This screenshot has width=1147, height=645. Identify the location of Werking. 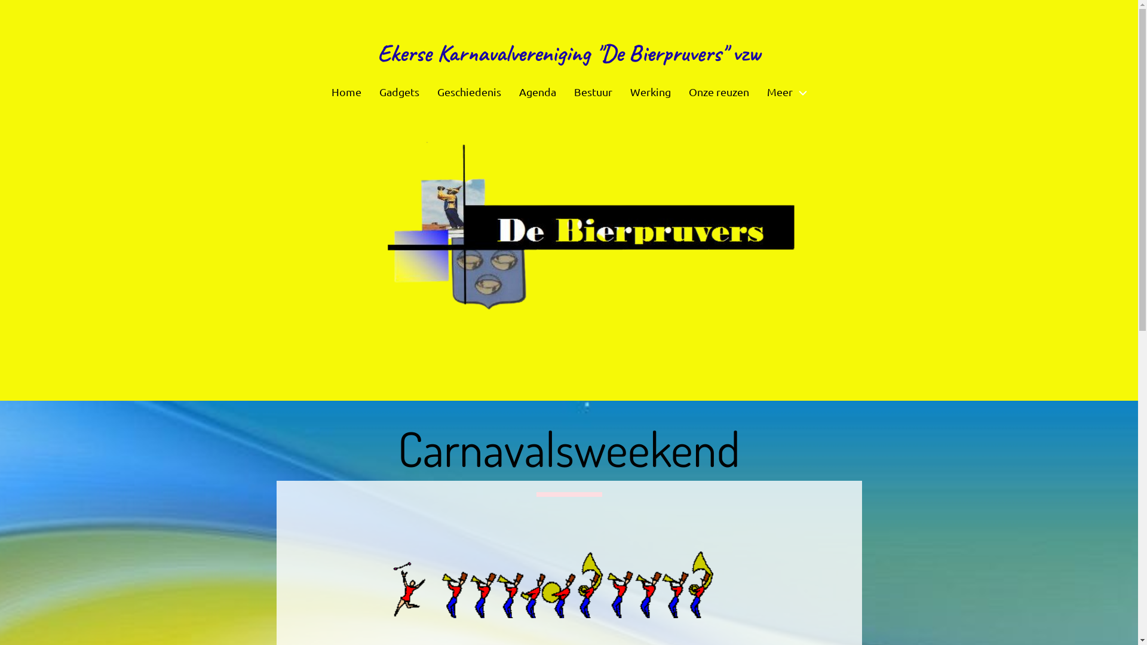
(651, 93).